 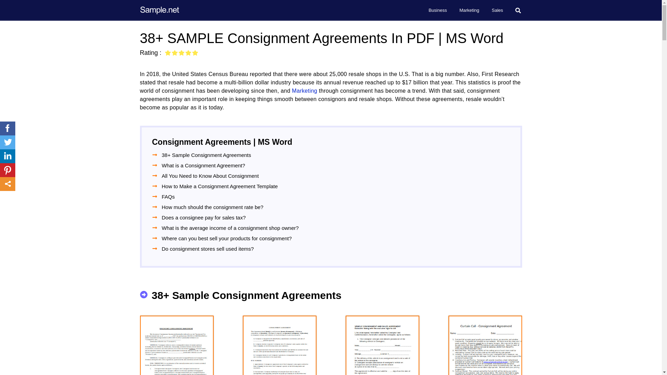 What do you see at coordinates (204, 217) in the screenshot?
I see `Does a consignee pay for sales tax?` at bounding box center [204, 217].